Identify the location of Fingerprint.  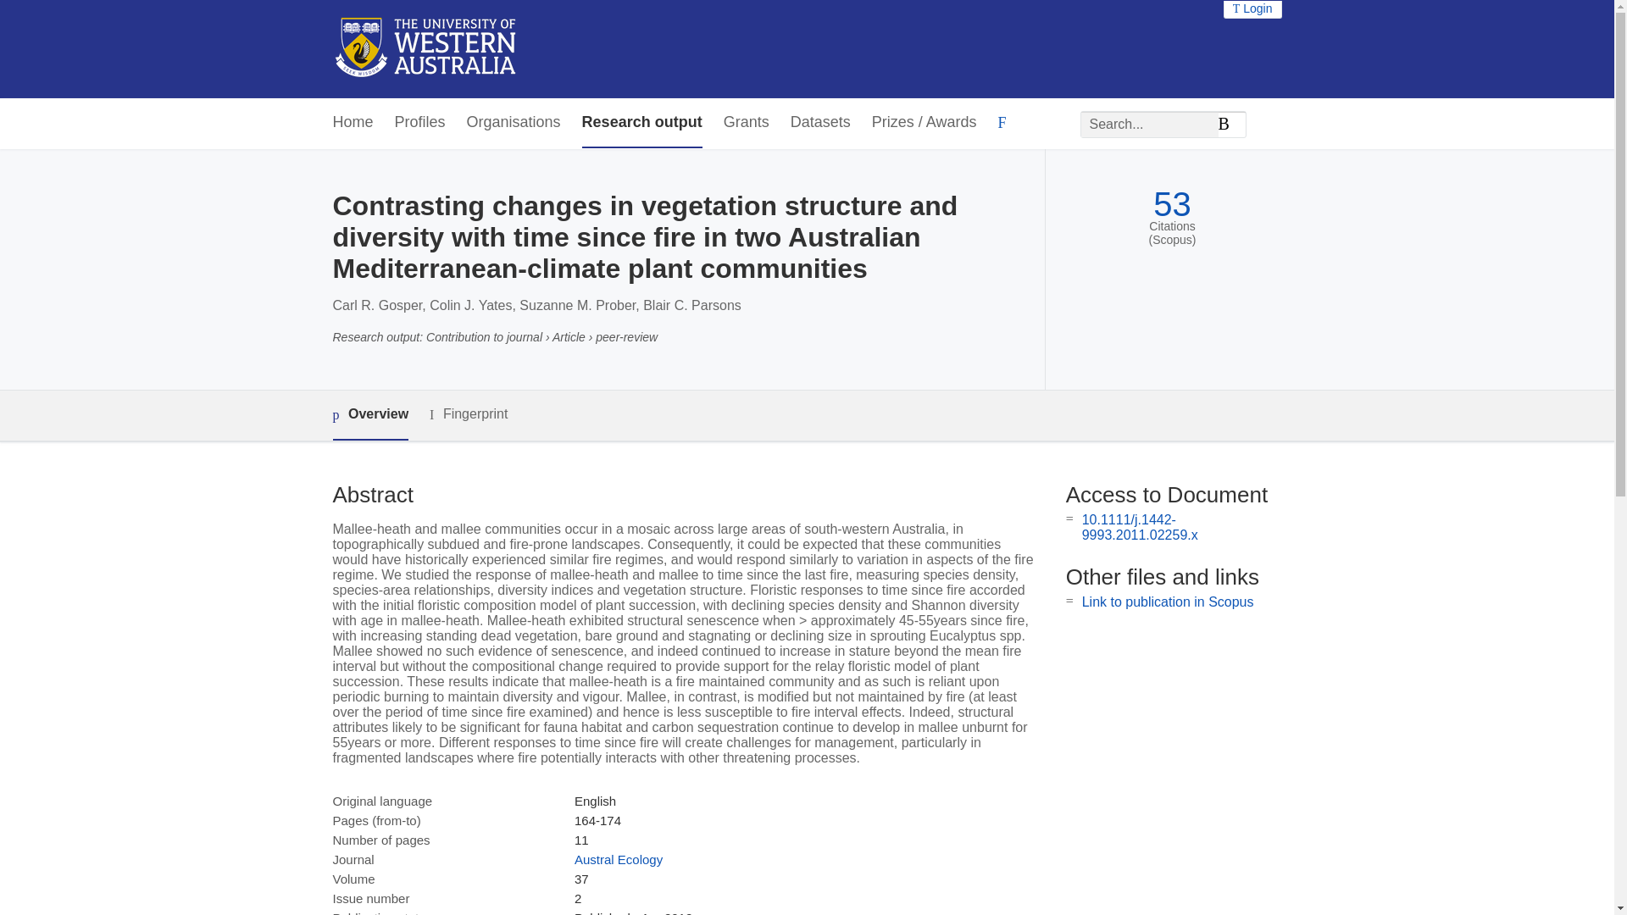
(468, 415).